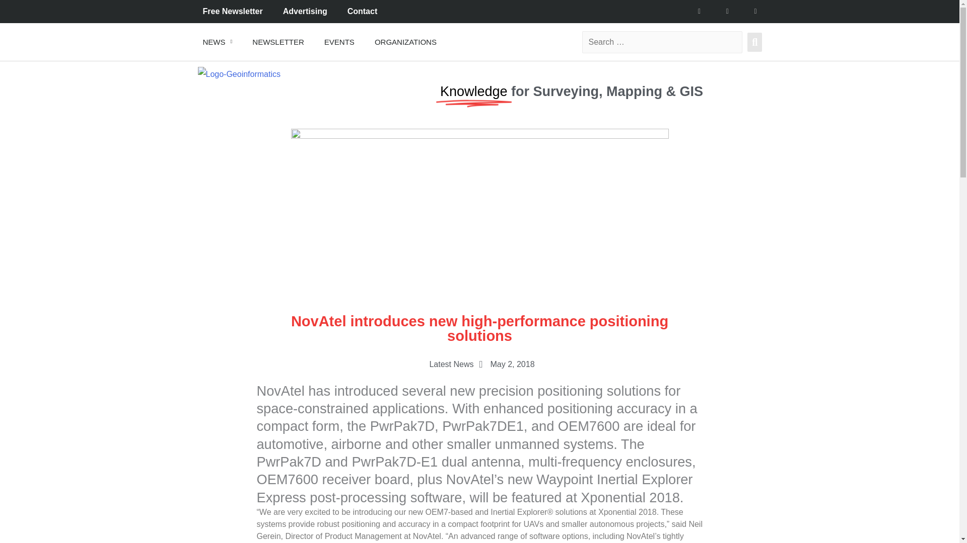  Describe the element at coordinates (233, 12) in the screenshot. I see `Free Newsletter` at that location.